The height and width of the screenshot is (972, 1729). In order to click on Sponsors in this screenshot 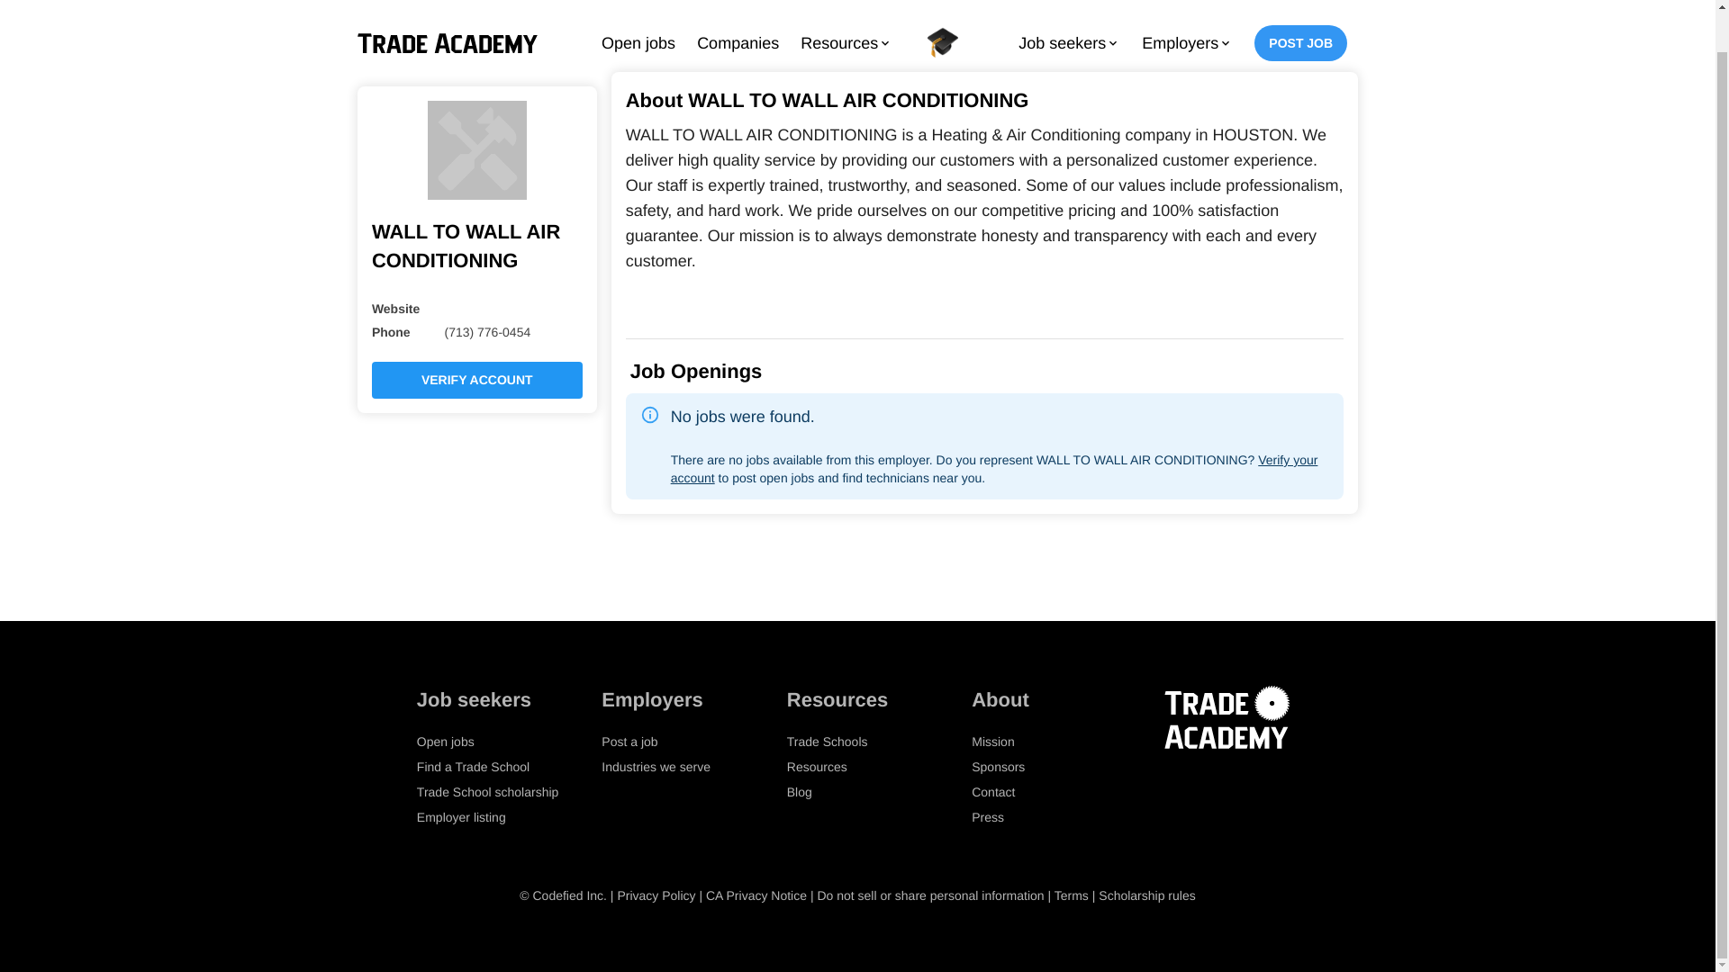, I will do `click(998, 766)`.